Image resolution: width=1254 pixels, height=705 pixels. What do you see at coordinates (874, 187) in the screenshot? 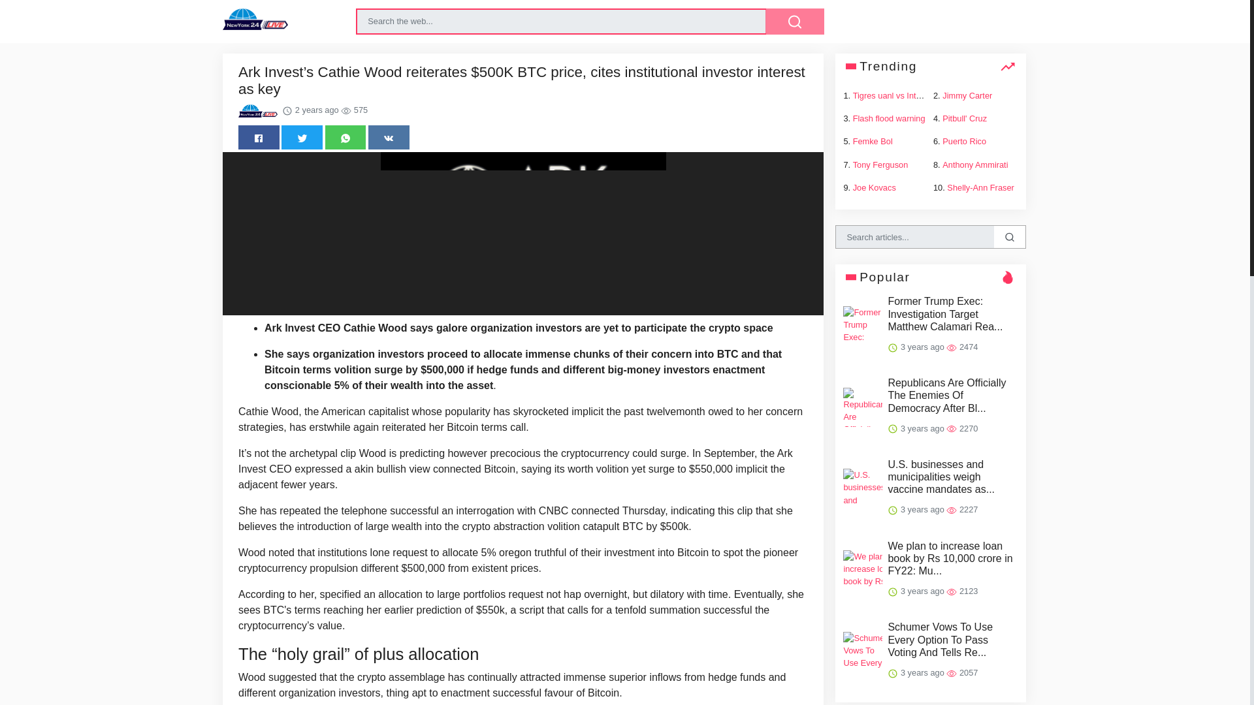
I see `Joe Kovacs` at bounding box center [874, 187].